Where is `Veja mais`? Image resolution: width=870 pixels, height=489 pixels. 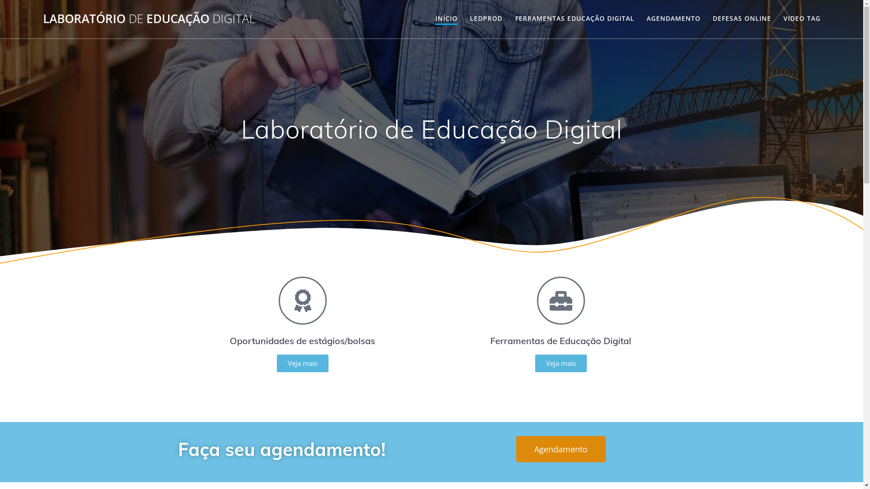 Veja mais is located at coordinates (302, 363).